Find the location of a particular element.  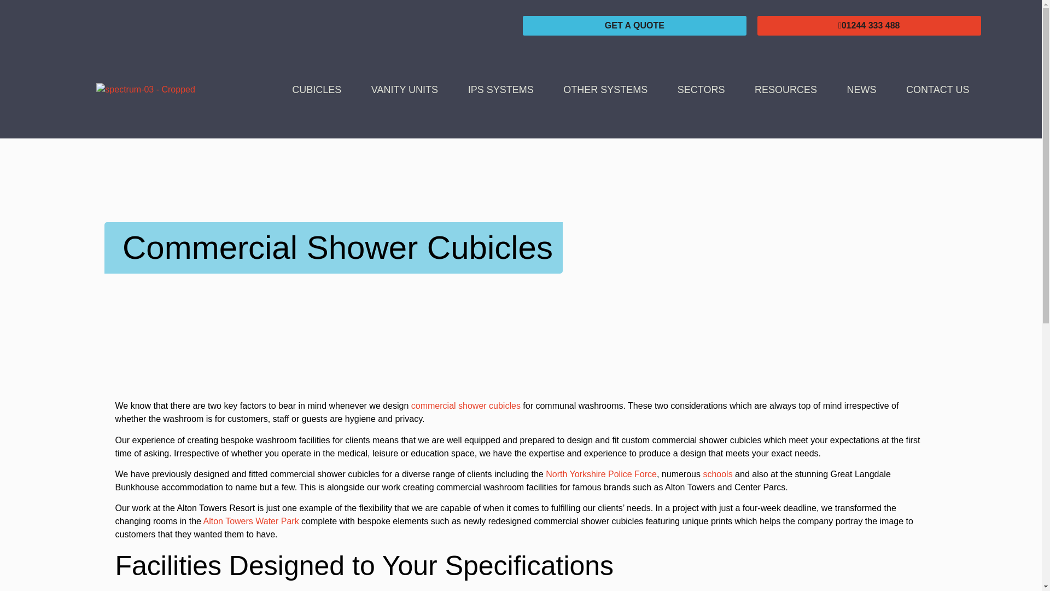

IPS SYSTEMS is located at coordinates (500, 90).